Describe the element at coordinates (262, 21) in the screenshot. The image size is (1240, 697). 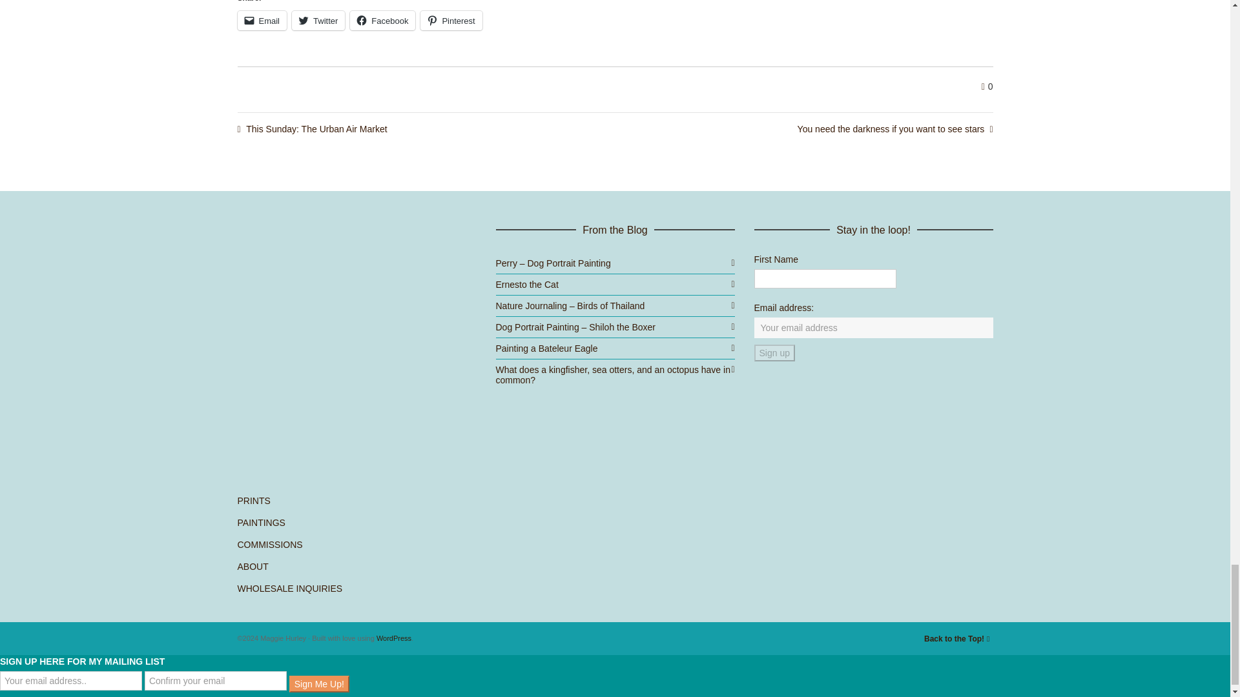
I see `Click to email a link to a friend` at that location.